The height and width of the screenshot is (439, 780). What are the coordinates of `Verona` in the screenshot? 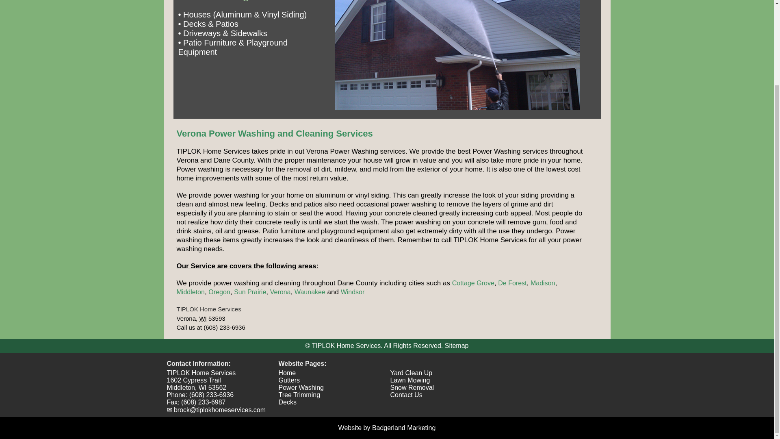 It's located at (280, 292).